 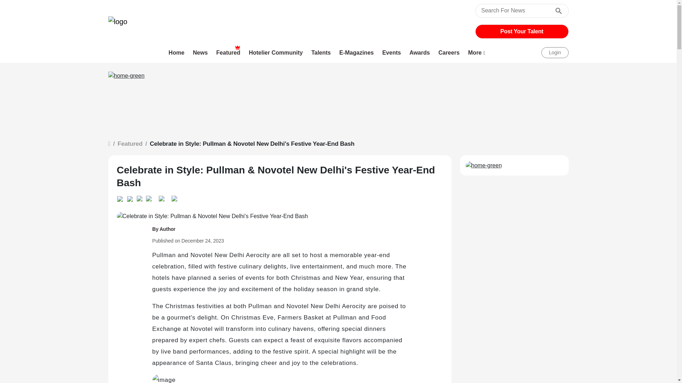 What do you see at coordinates (177, 52) in the screenshot?
I see `Home` at bounding box center [177, 52].